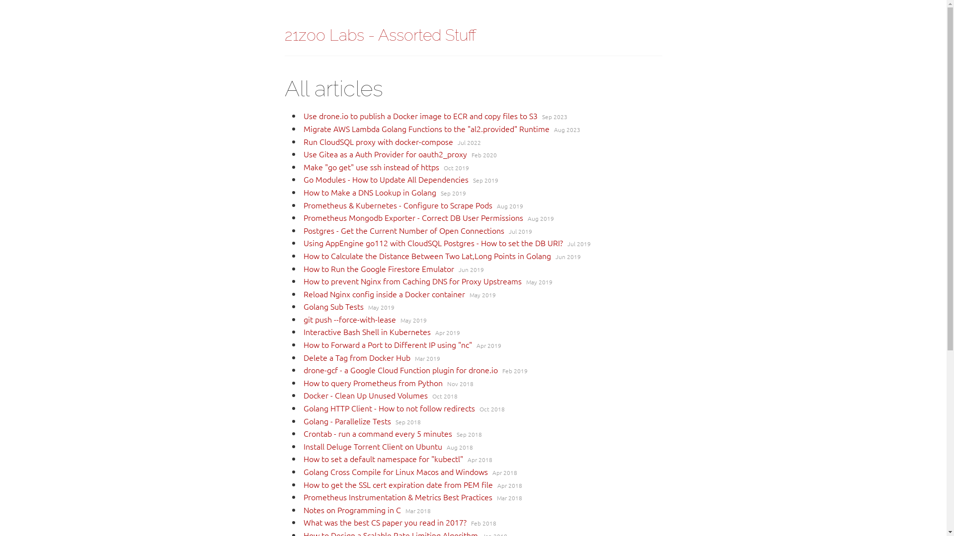 The width and height of the screenshot is (954, 536). Describe the element at coordinates (385, 522) in the screenshot. I see `What was the best CS paper you read in 2017?` at that location.